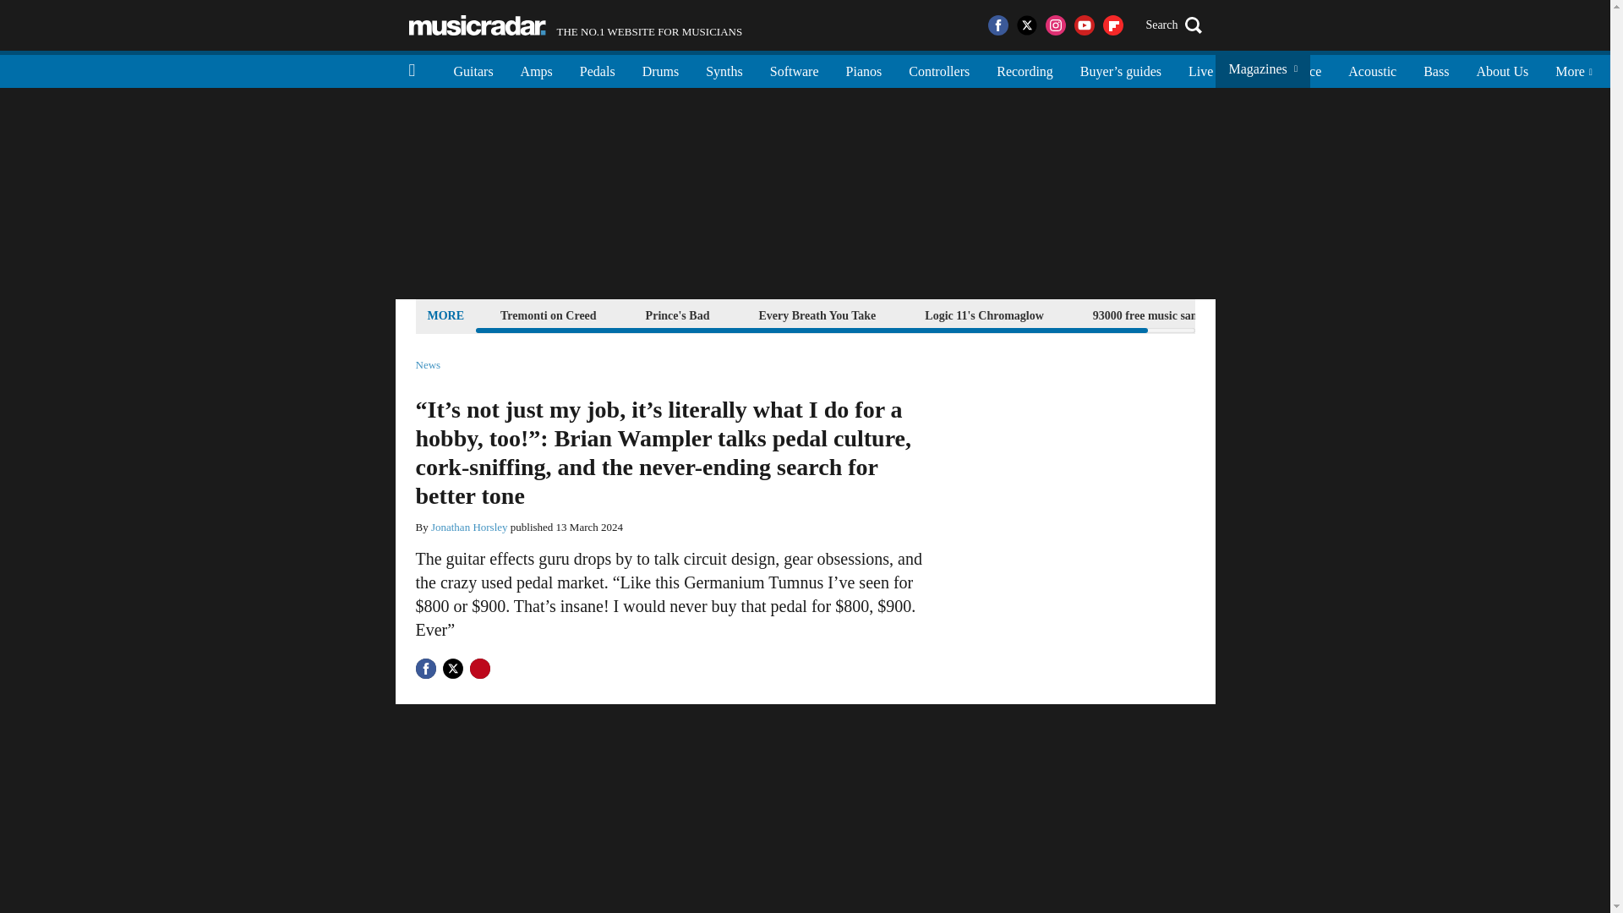 The image size is (1623, 913). What do you see at coordinates (794, 69) in the screenshot?
I see `Software` at bounding box center [794, 69].